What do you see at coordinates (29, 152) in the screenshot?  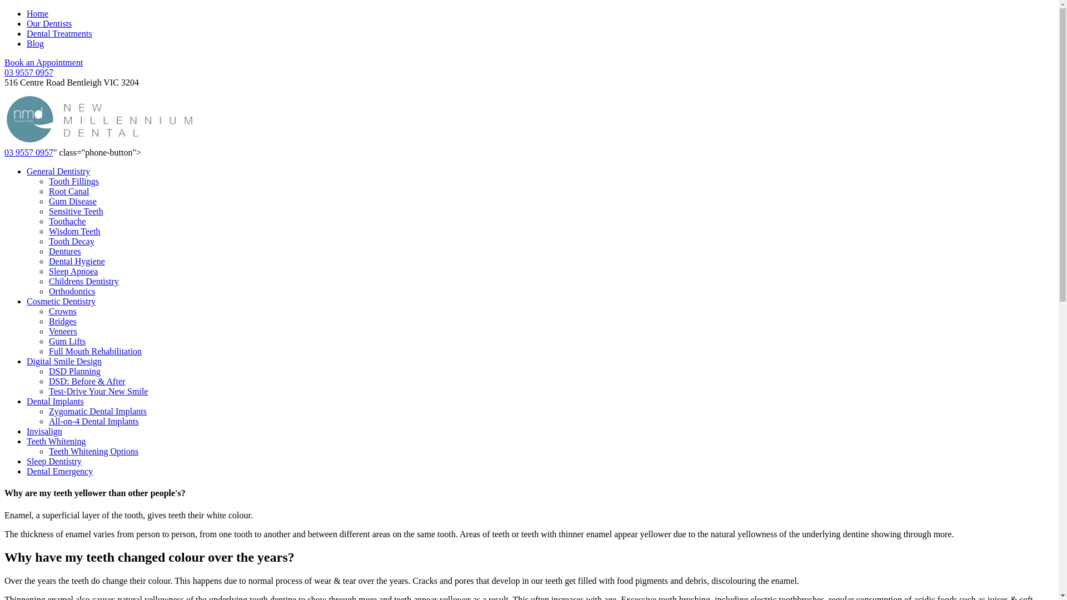 I see `03 9557 0957` at bounding box center [29, 152].